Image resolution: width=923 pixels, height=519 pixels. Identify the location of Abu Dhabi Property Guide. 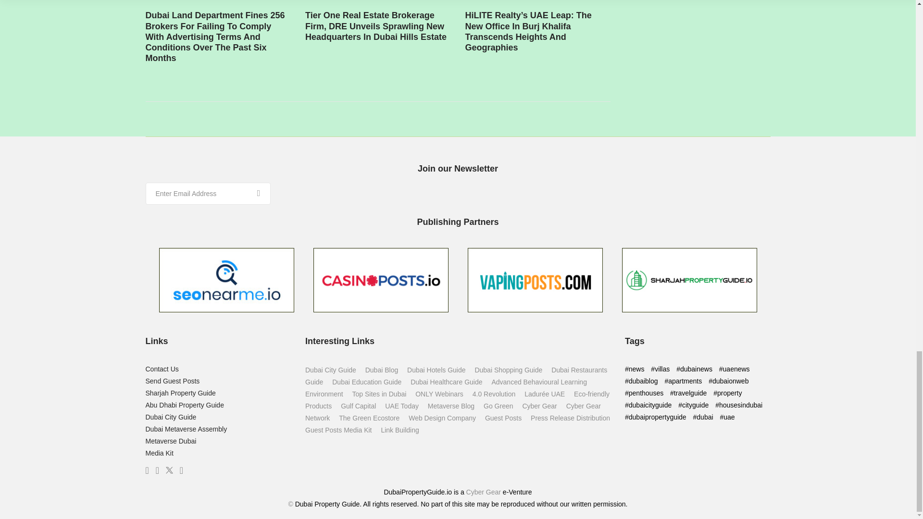
(184, 405).